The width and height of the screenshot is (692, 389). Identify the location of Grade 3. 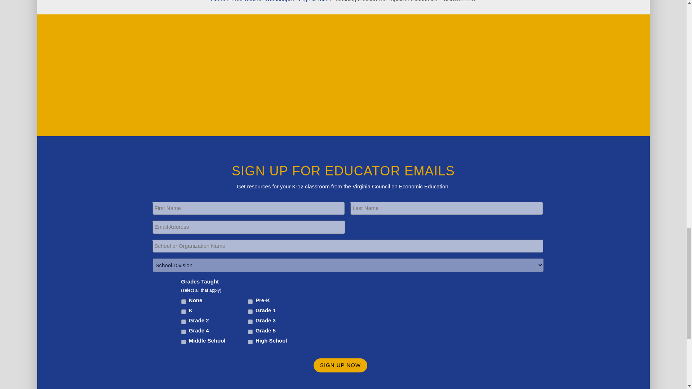
(250, 321).